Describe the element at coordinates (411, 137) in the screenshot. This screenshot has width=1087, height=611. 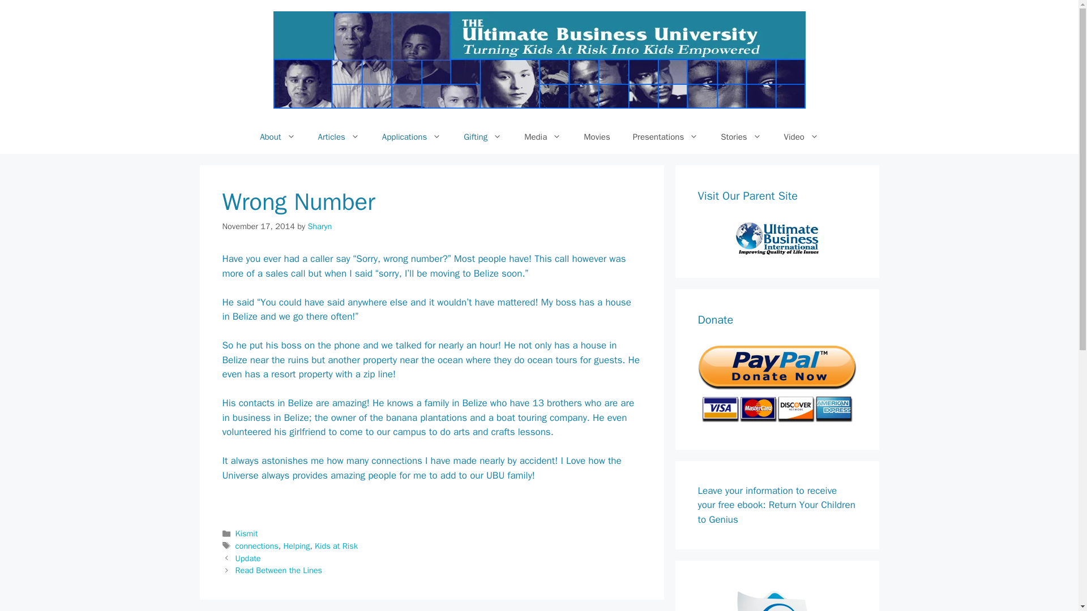
I see `Applications` at that location.